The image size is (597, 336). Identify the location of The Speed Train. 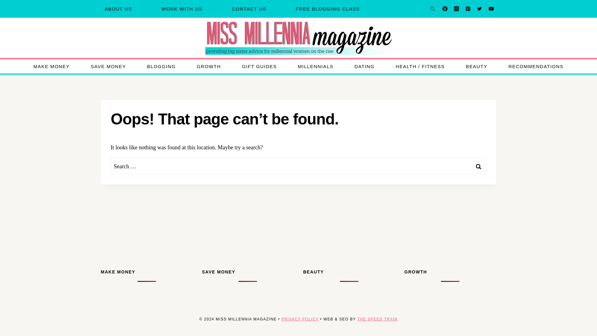
(377, 319).